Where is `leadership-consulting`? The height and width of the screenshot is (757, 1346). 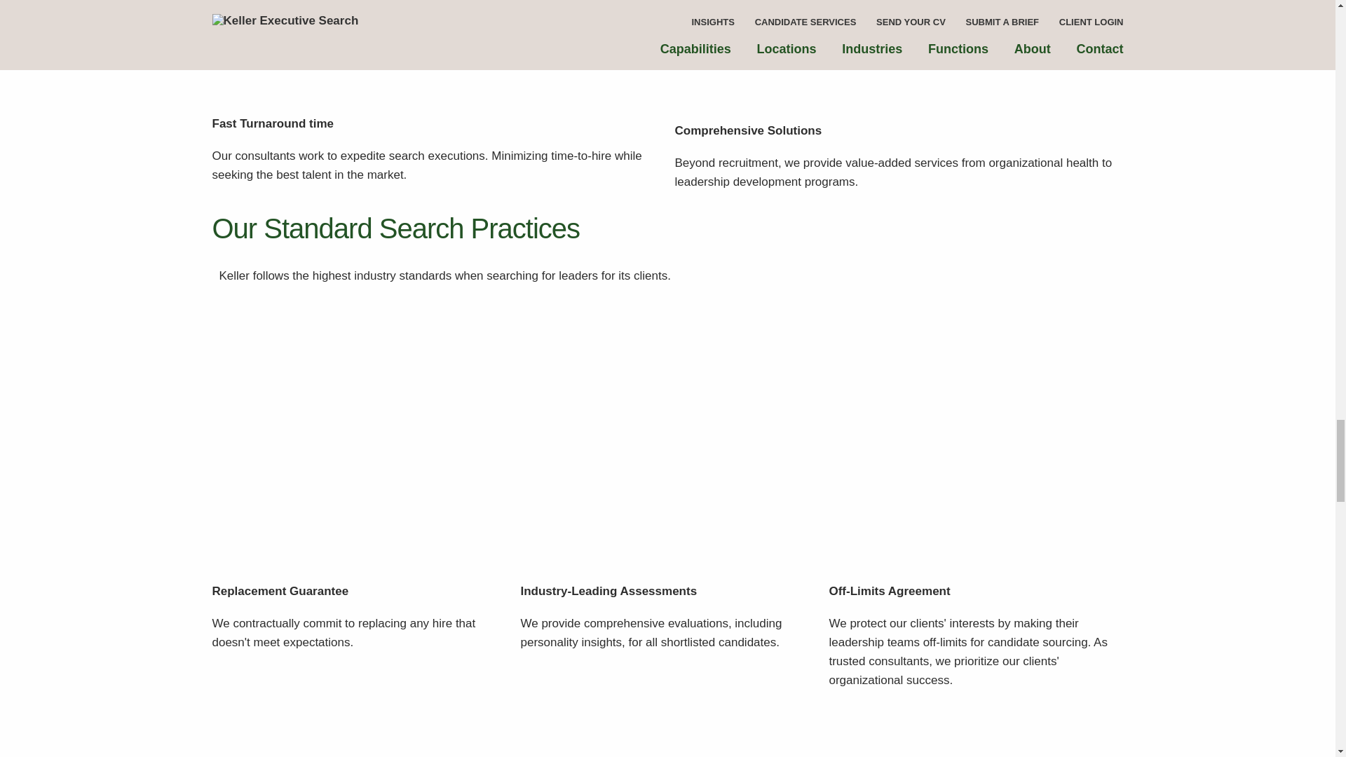
leadership-consulting is located at coordinates (310, 50).